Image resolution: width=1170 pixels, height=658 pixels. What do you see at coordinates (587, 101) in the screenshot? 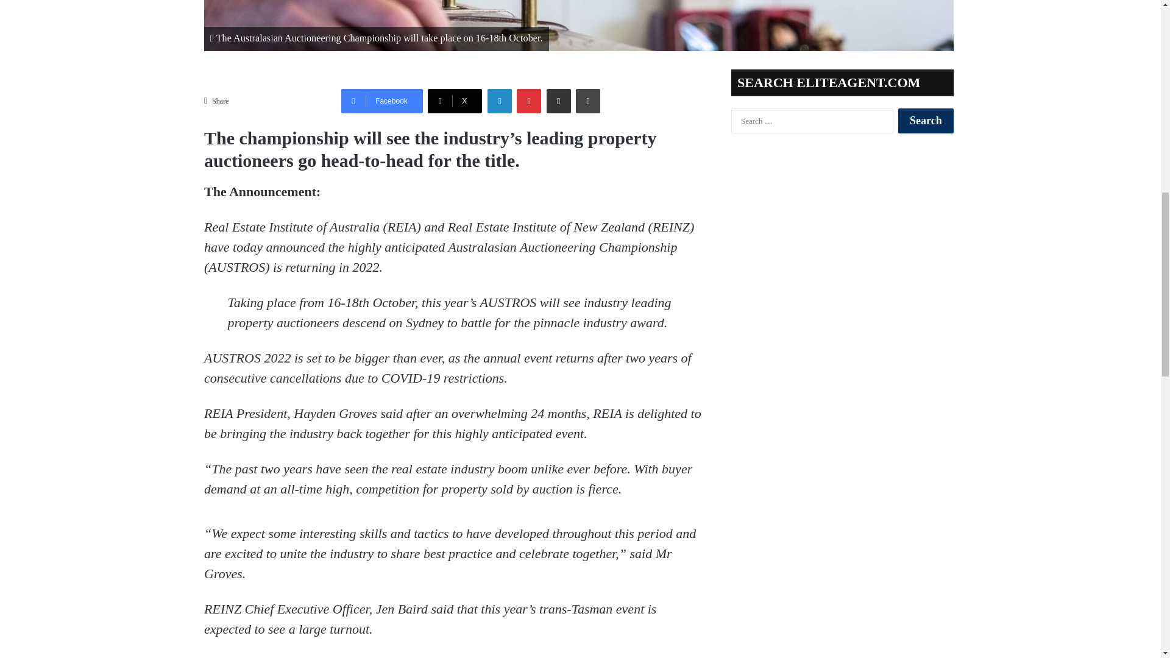
I see `Print` at bounding box center [587, 101].